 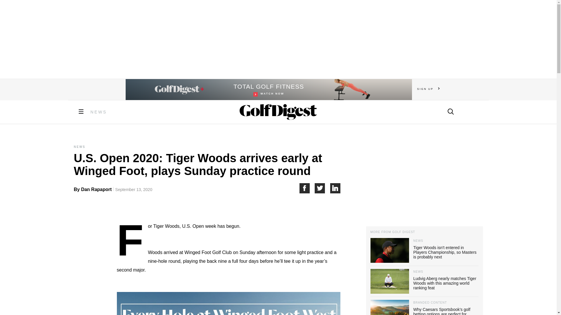 I want to click on 3rd party ad content, so click(x=278, y=39).